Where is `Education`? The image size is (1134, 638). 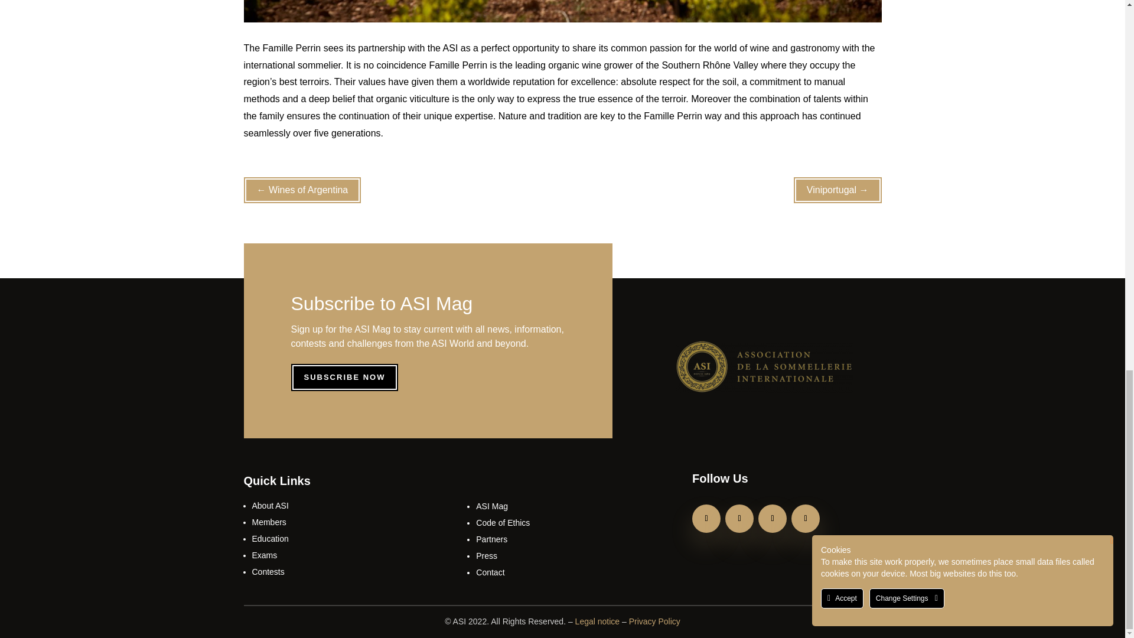 Education is located at coordinates (269, 539).